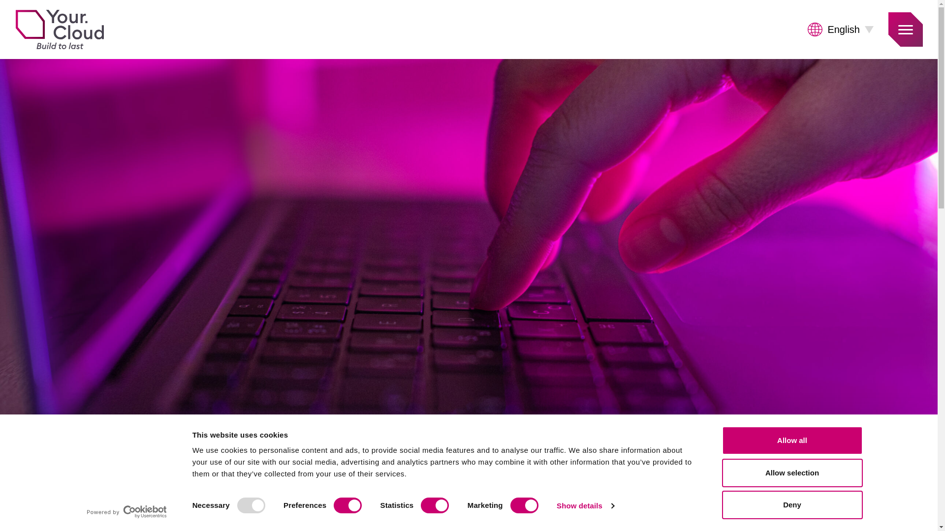 Image resolution: width=945 pixels, height=531 pixels. Describe the element at coordinates (791, 472) in the screenshot. I see `Allow selection` at that location.